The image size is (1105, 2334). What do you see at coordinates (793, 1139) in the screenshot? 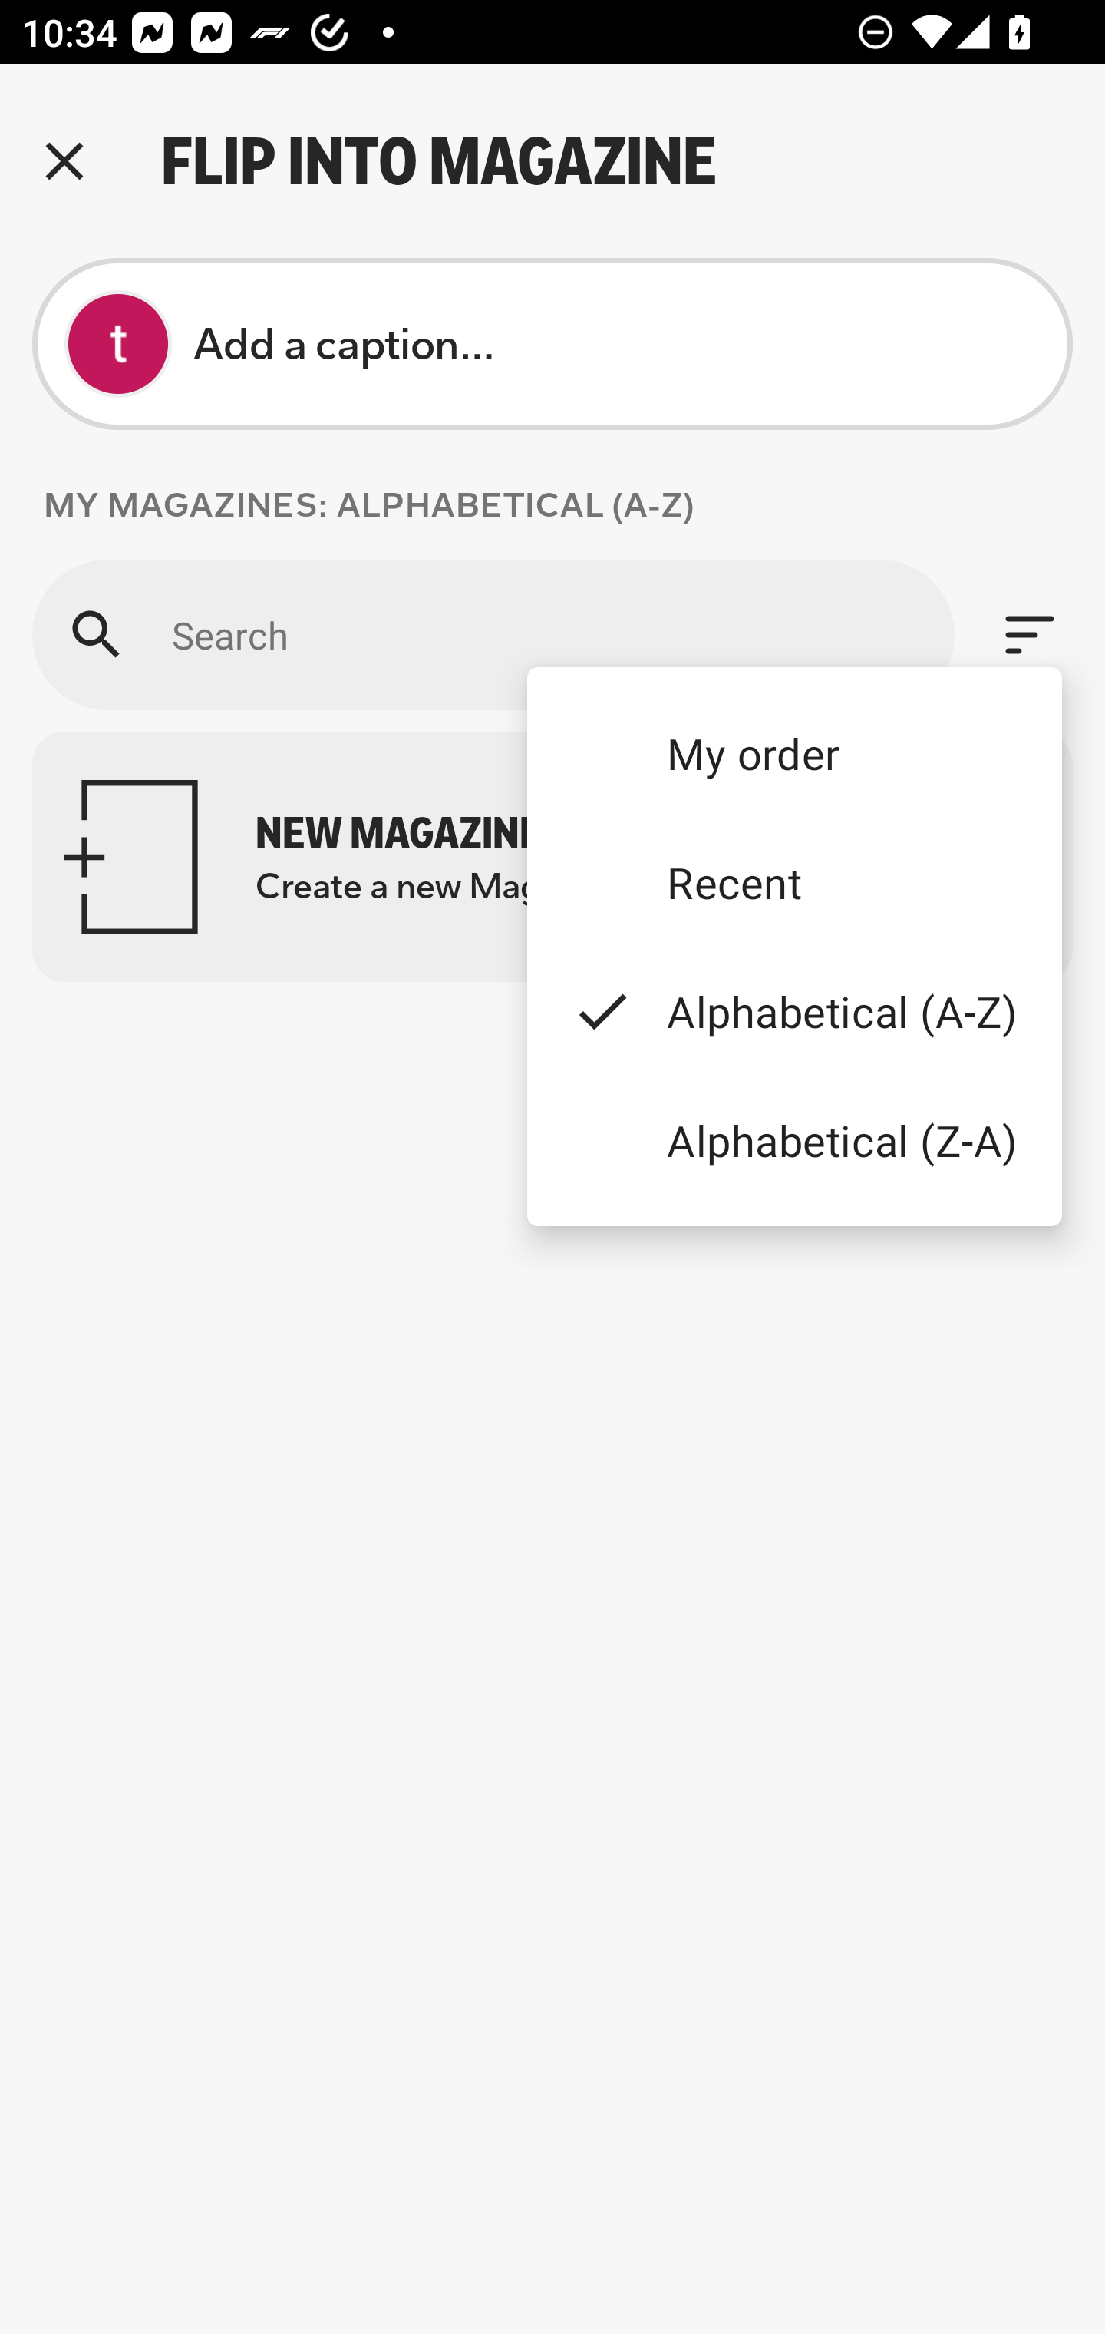
I see `Alphabetical (Z-A)` at bounding box center [793, 1139].